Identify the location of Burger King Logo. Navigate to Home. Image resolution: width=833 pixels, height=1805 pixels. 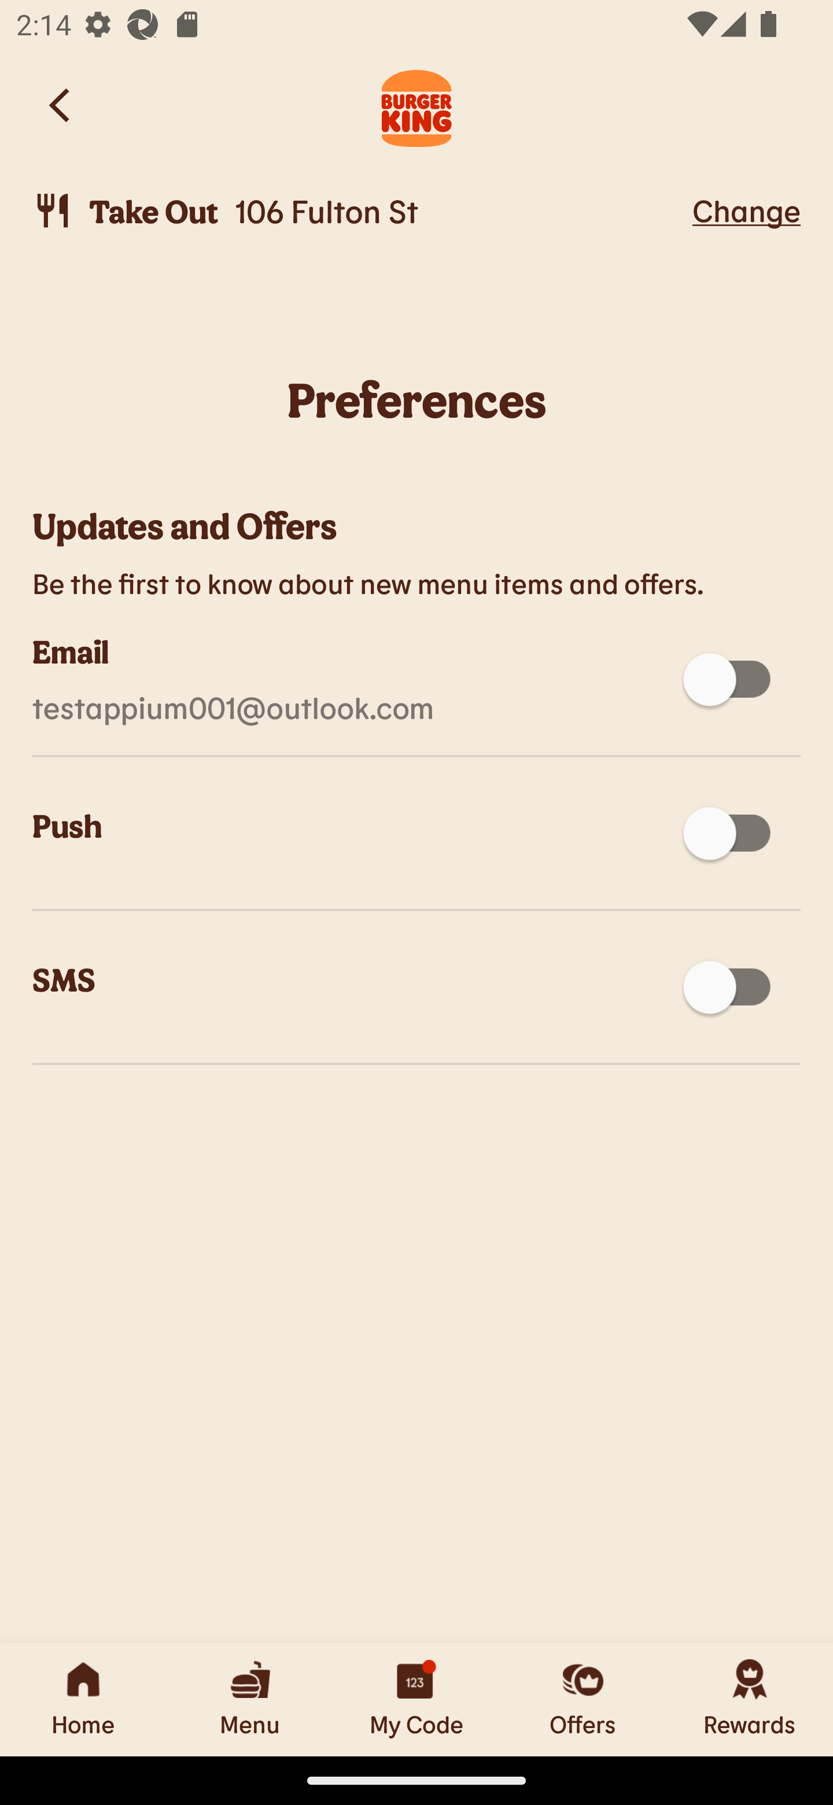
(417, 105).